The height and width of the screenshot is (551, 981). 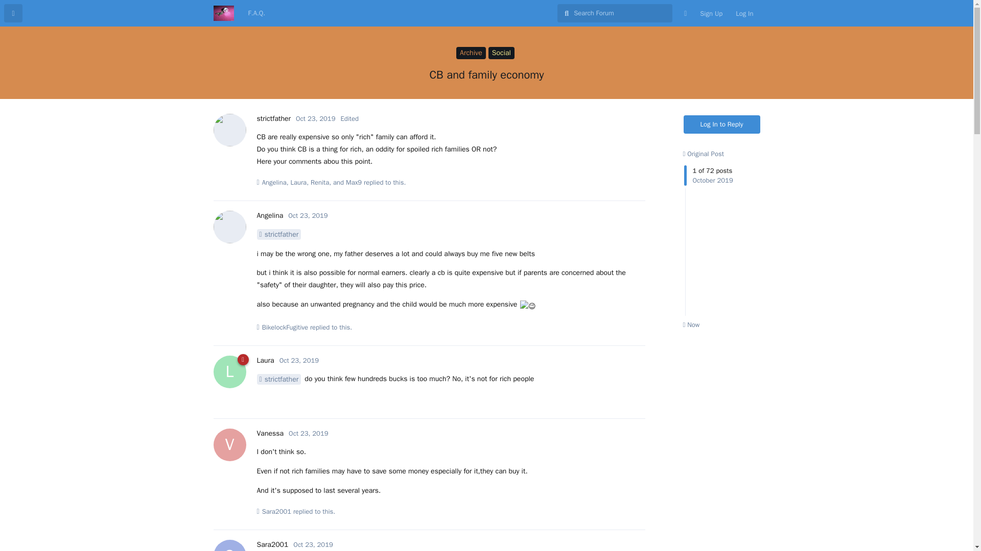 I want to click on Wednesday, October 23, 2019 12:49 PM, so click(x=313, y=544).